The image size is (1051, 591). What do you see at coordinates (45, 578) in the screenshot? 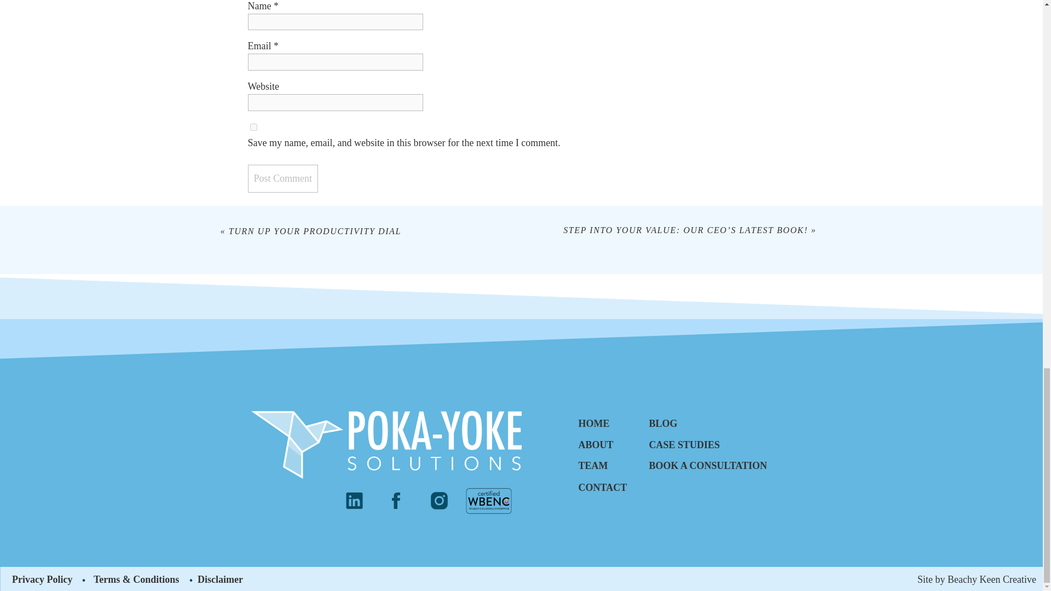
I see `Privacy Policy` at bounding box center [45, 578].